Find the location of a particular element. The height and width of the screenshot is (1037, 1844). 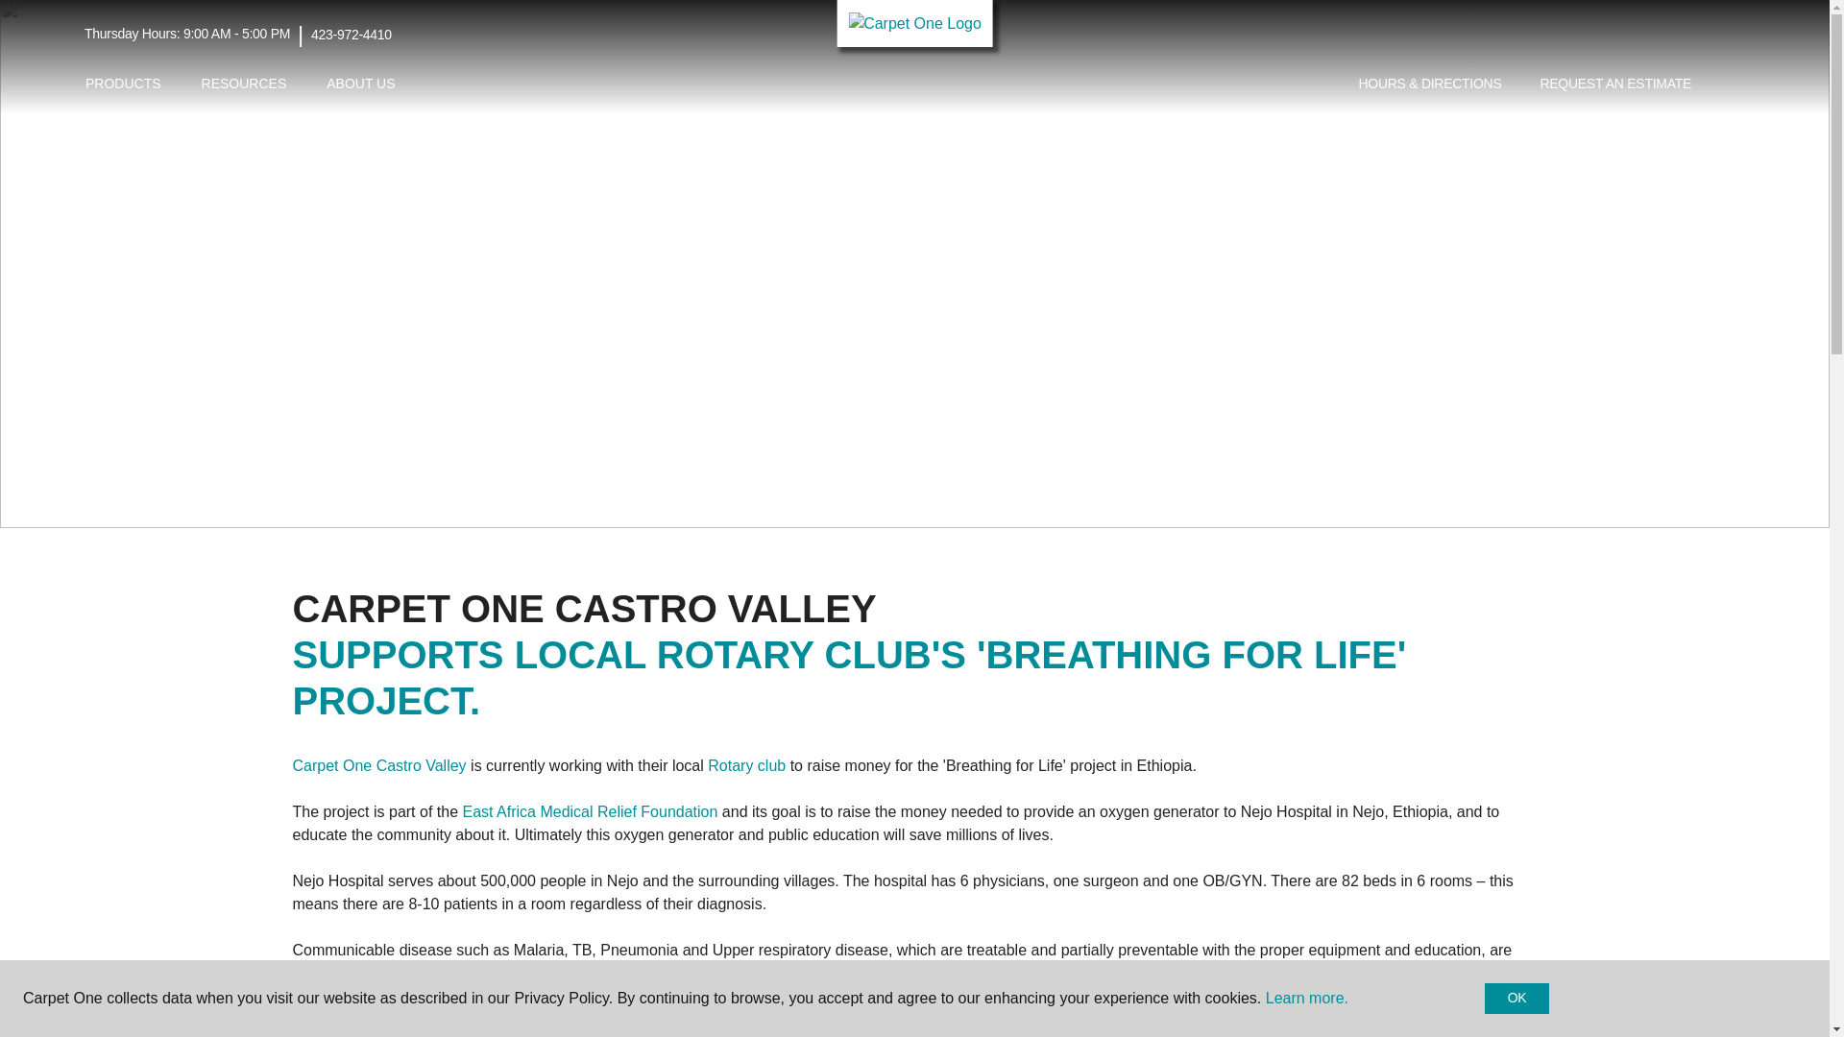

REQUEST AN ESTIMATE is located at coordinates (1615, 84).